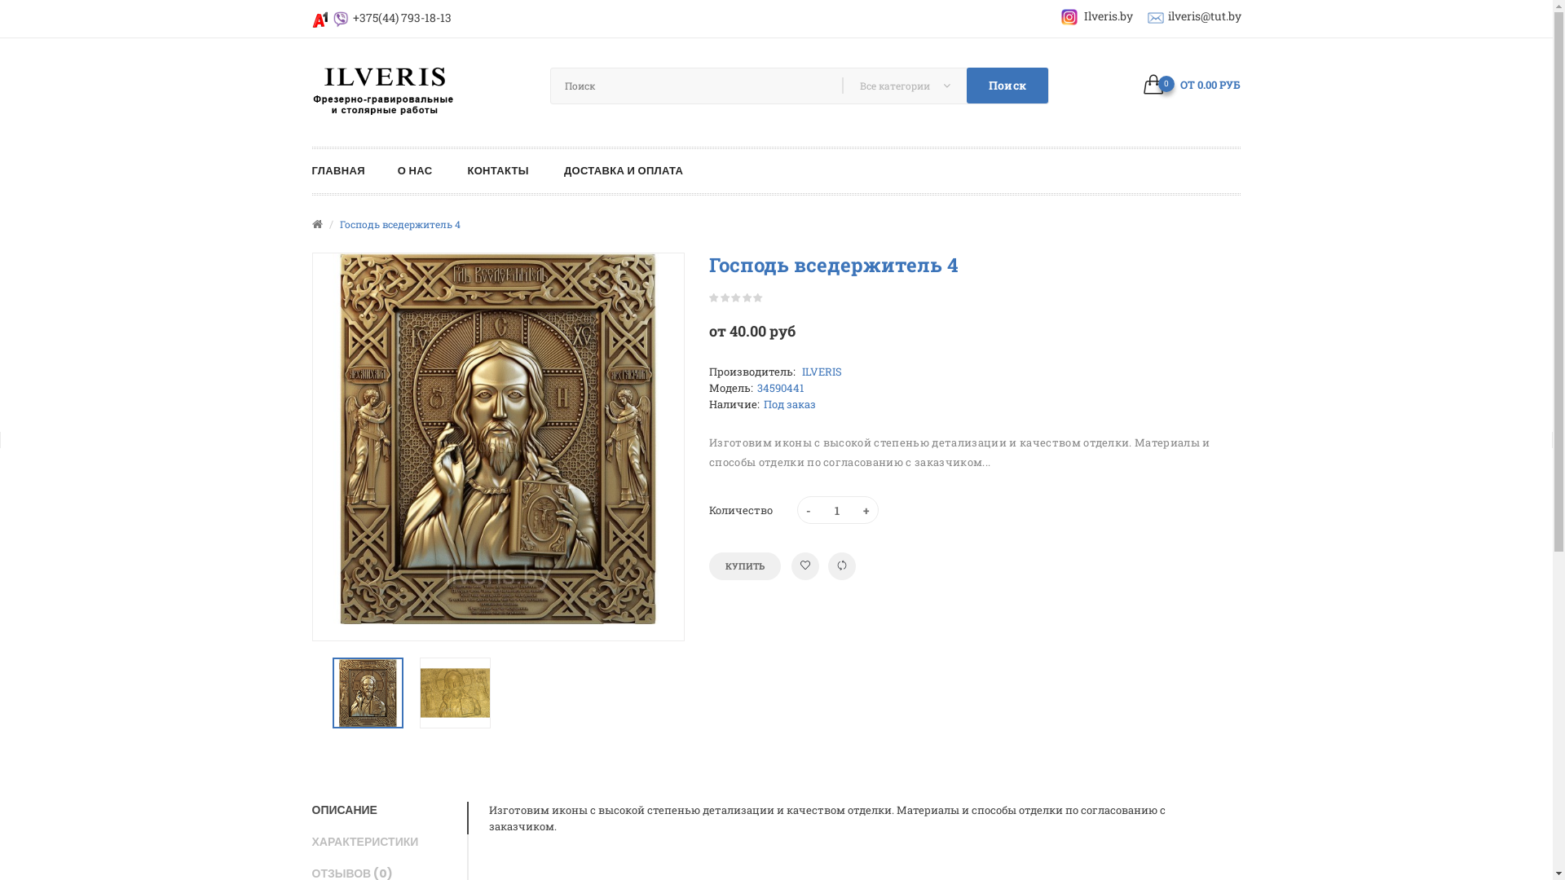 This screenshot has width=1565, height=880. What do you see at coordinates (401, 18) in the screenshot?
I see `+375(44) 793-18-13` at bounding box center [401, 18].